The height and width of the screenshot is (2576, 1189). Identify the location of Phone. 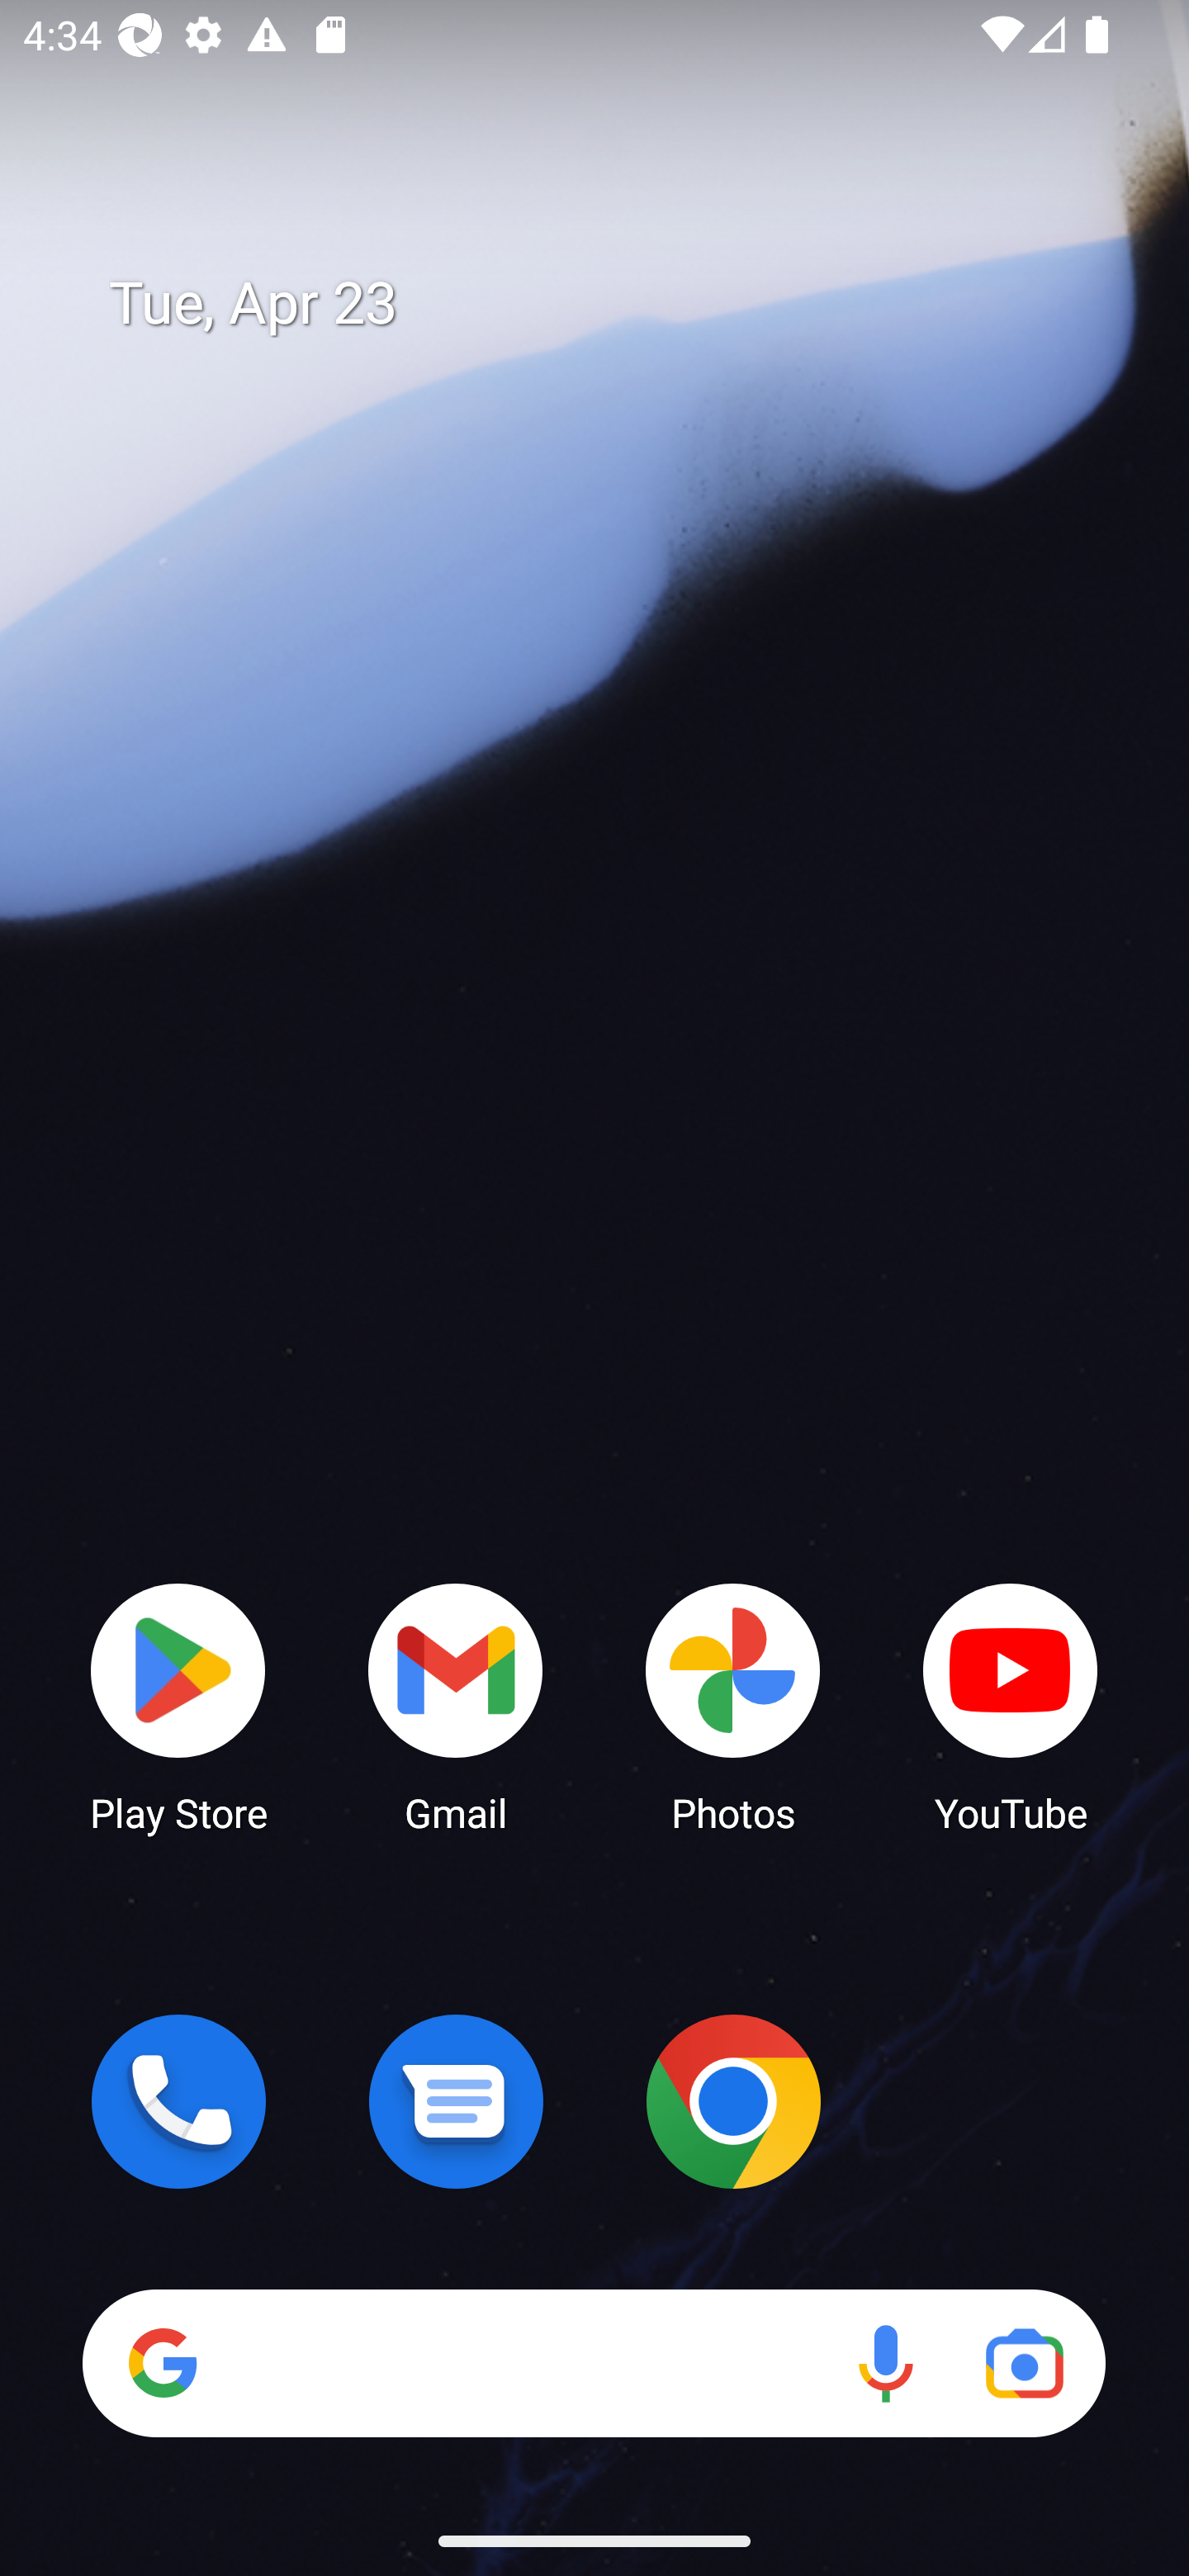
(178, 2101).